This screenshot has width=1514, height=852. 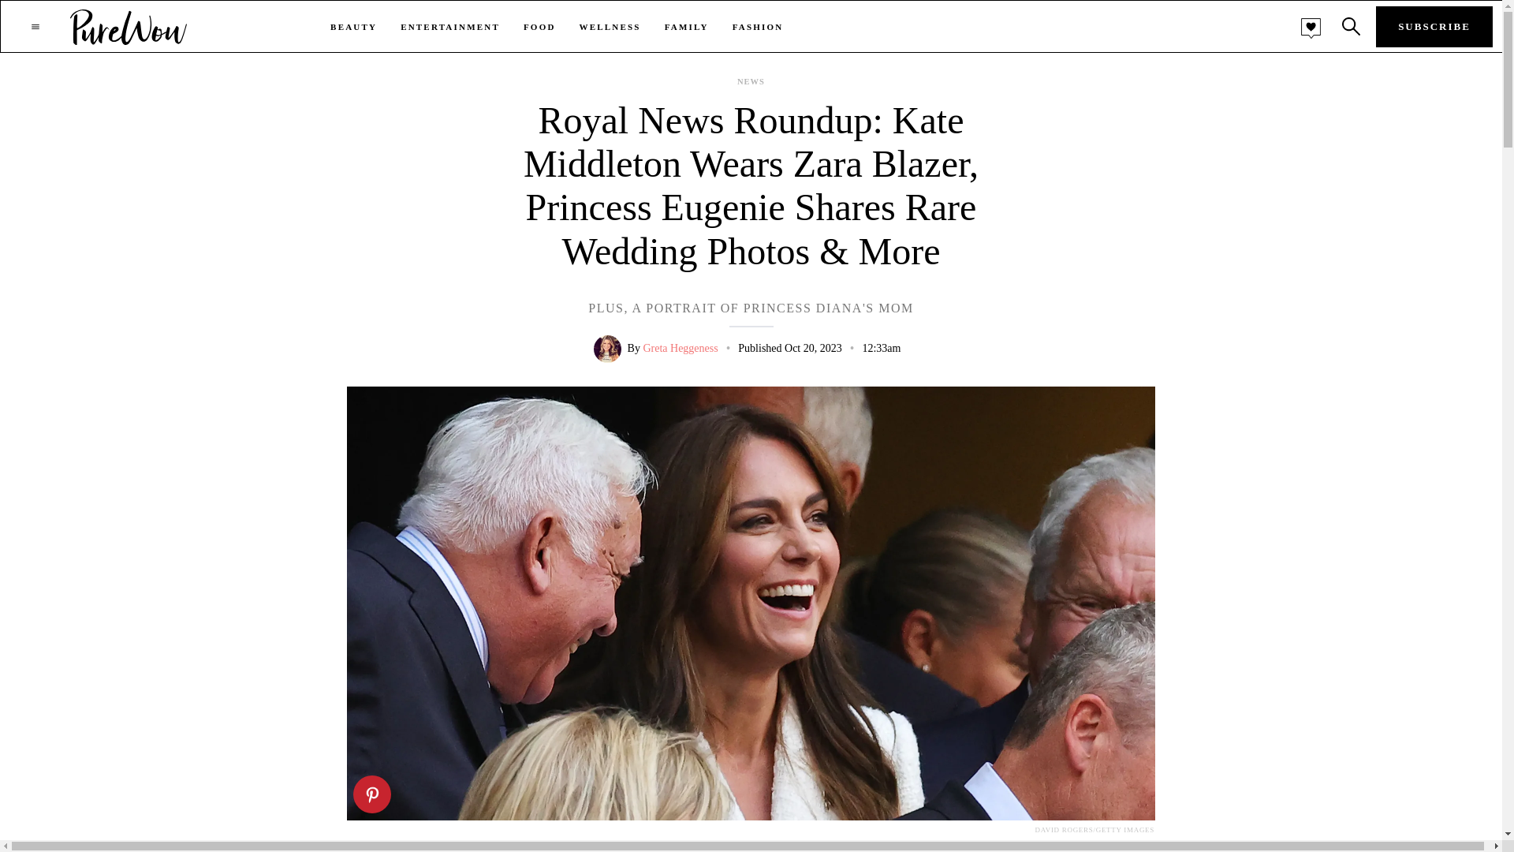 What do you see at coordinates (610, 27) in the screenshot?
I see `WELLNESS` at bounding box center [610, 27].